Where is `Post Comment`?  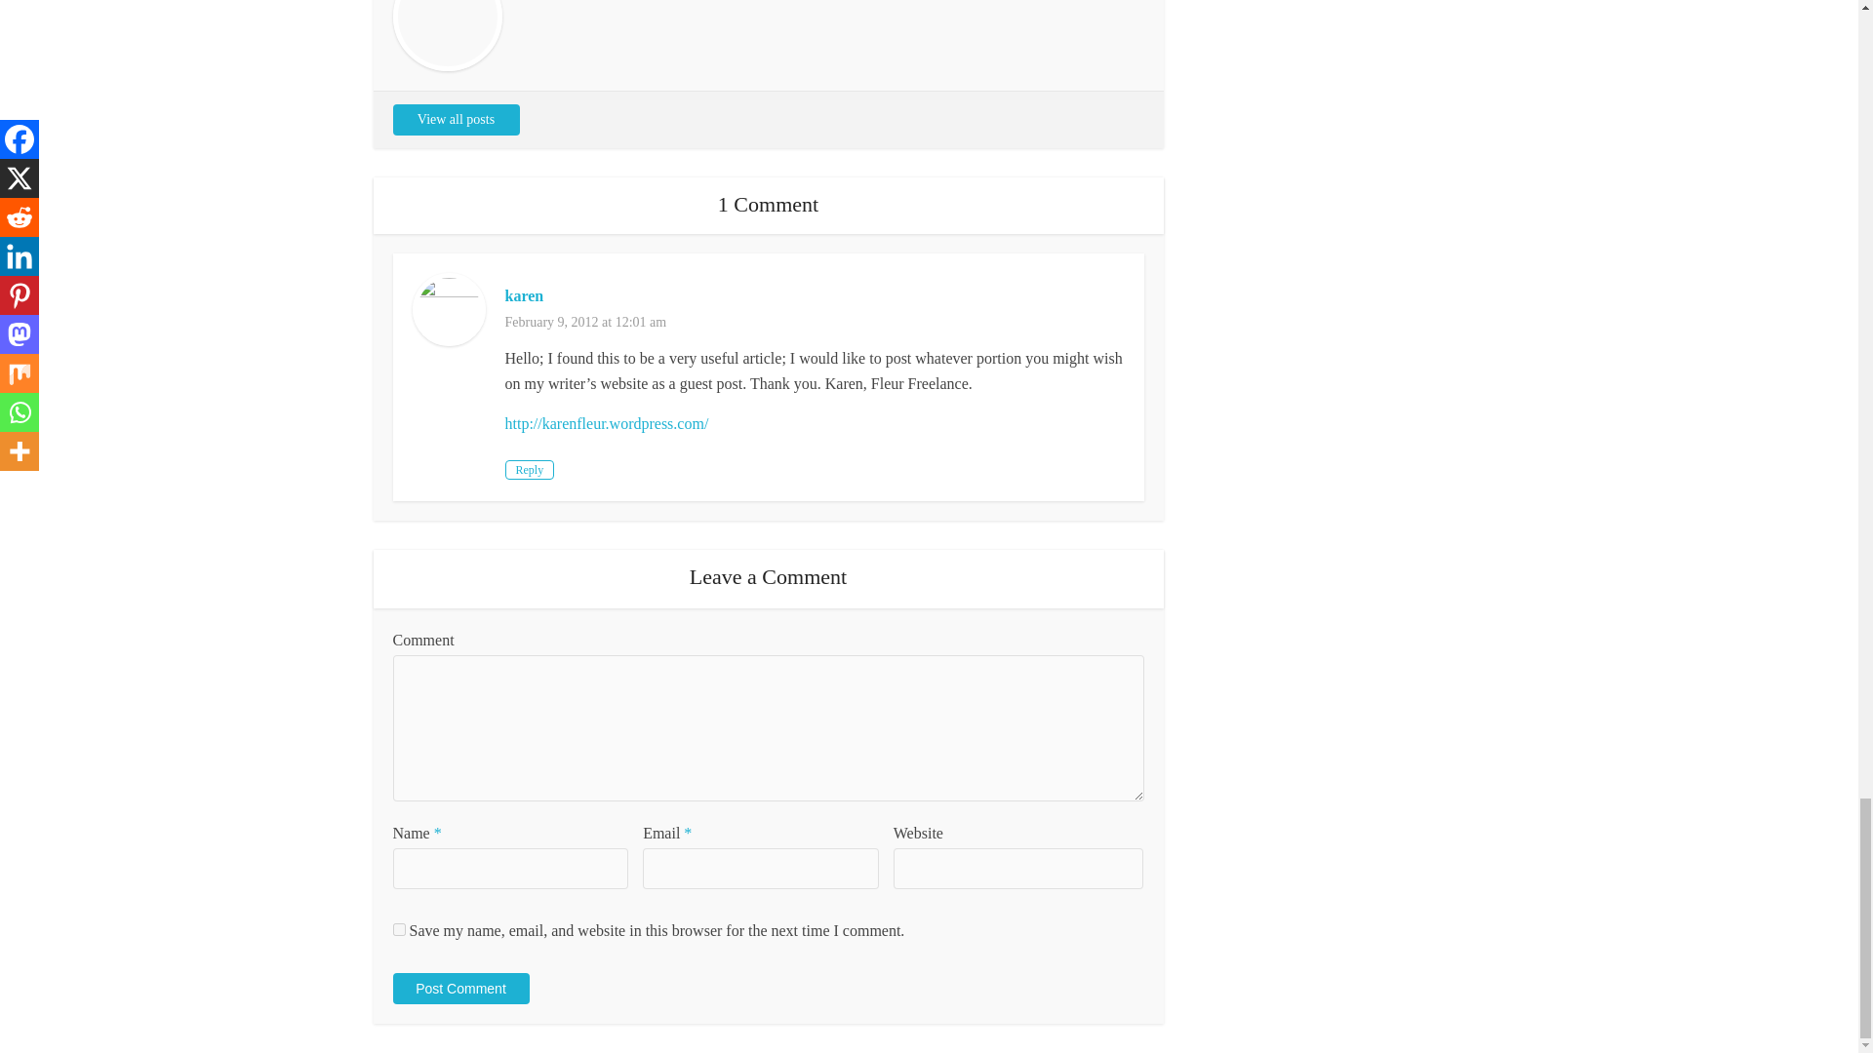 Post Comment is located at coordinates (459, 989).